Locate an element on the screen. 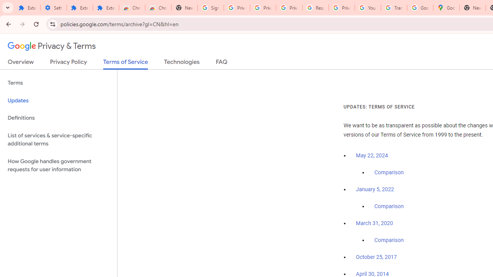  Chrome Web Store is located at coordinates (132, 8).